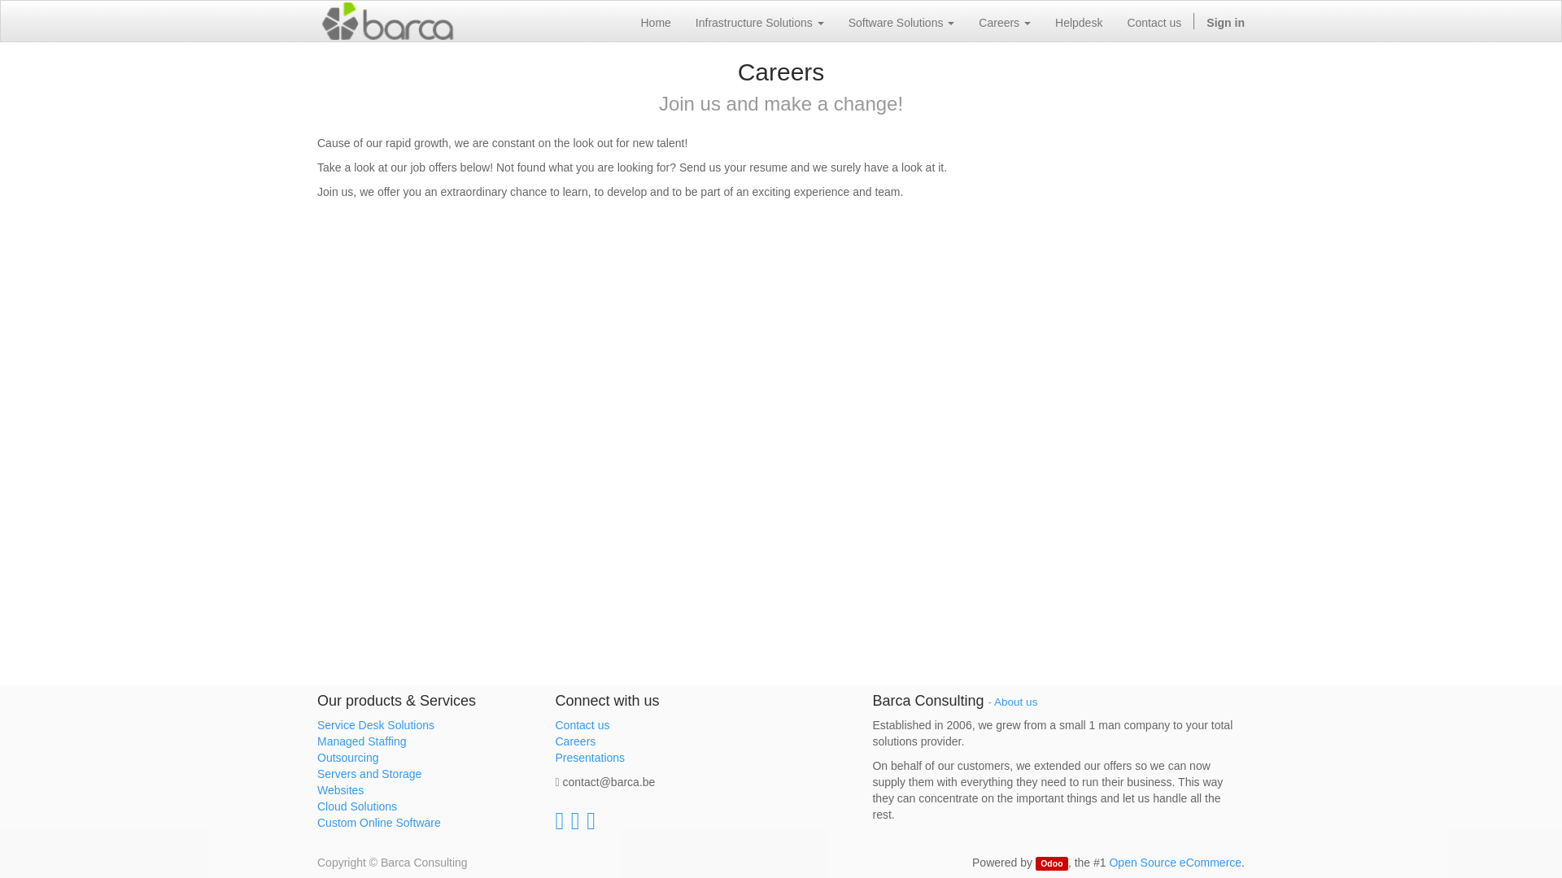 This screenshot has width=1562, height=878. I want to click on About us, so click(1015, 702).